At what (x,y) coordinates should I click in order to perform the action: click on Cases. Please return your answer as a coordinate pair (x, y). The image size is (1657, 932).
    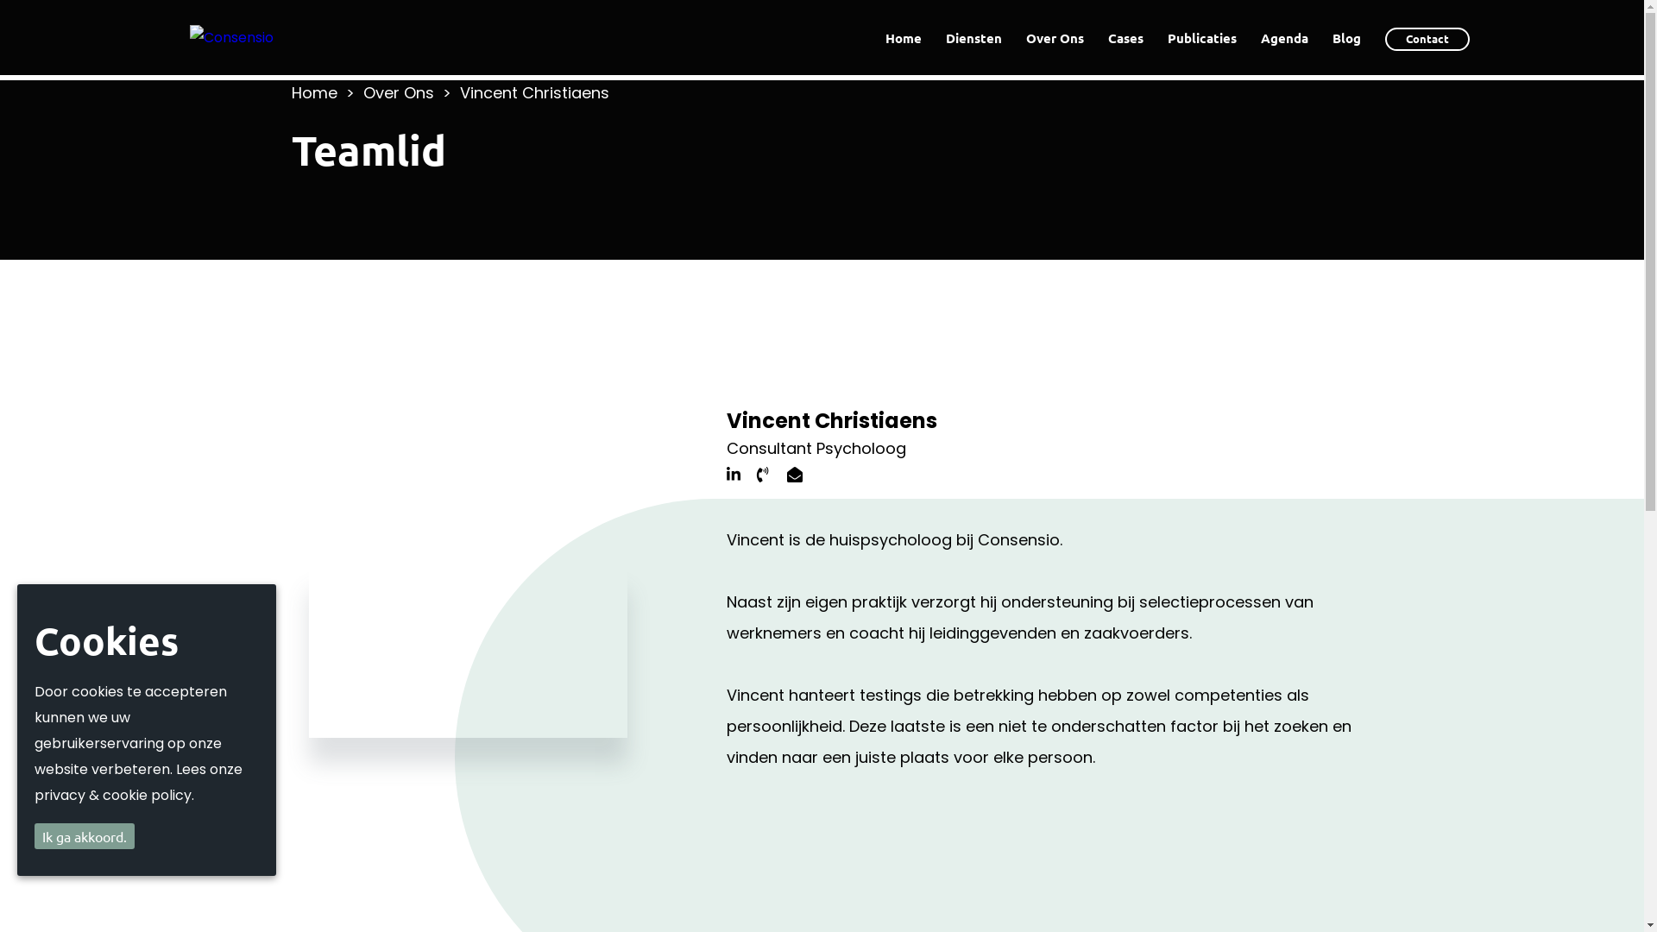
    Looking at the image, I should click on (1125, 37).